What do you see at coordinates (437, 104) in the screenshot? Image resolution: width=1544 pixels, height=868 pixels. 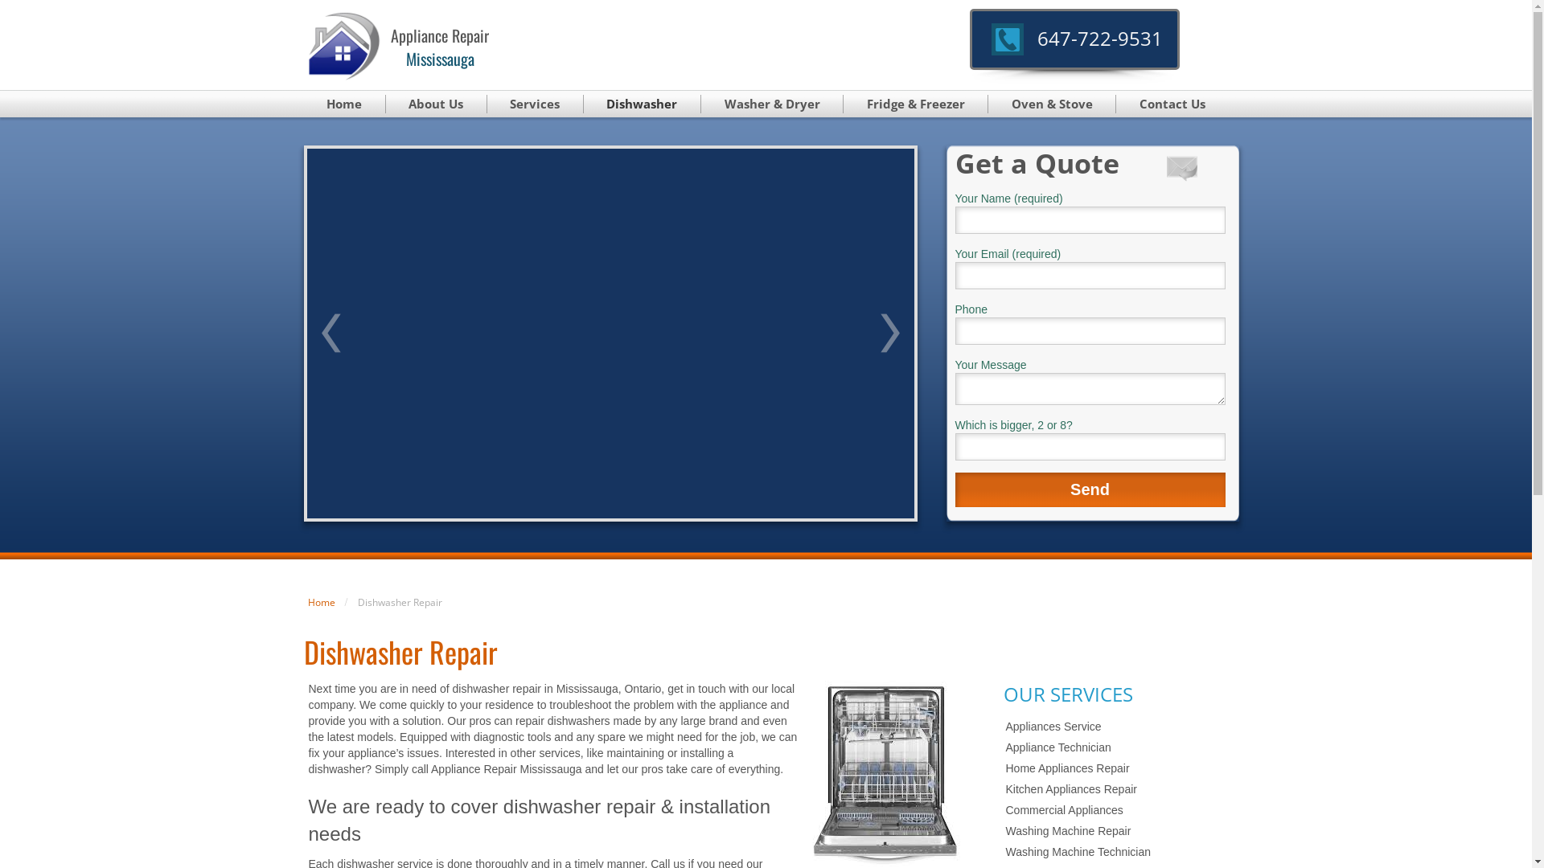 I see `About Us` at bounding box center [437, 104].